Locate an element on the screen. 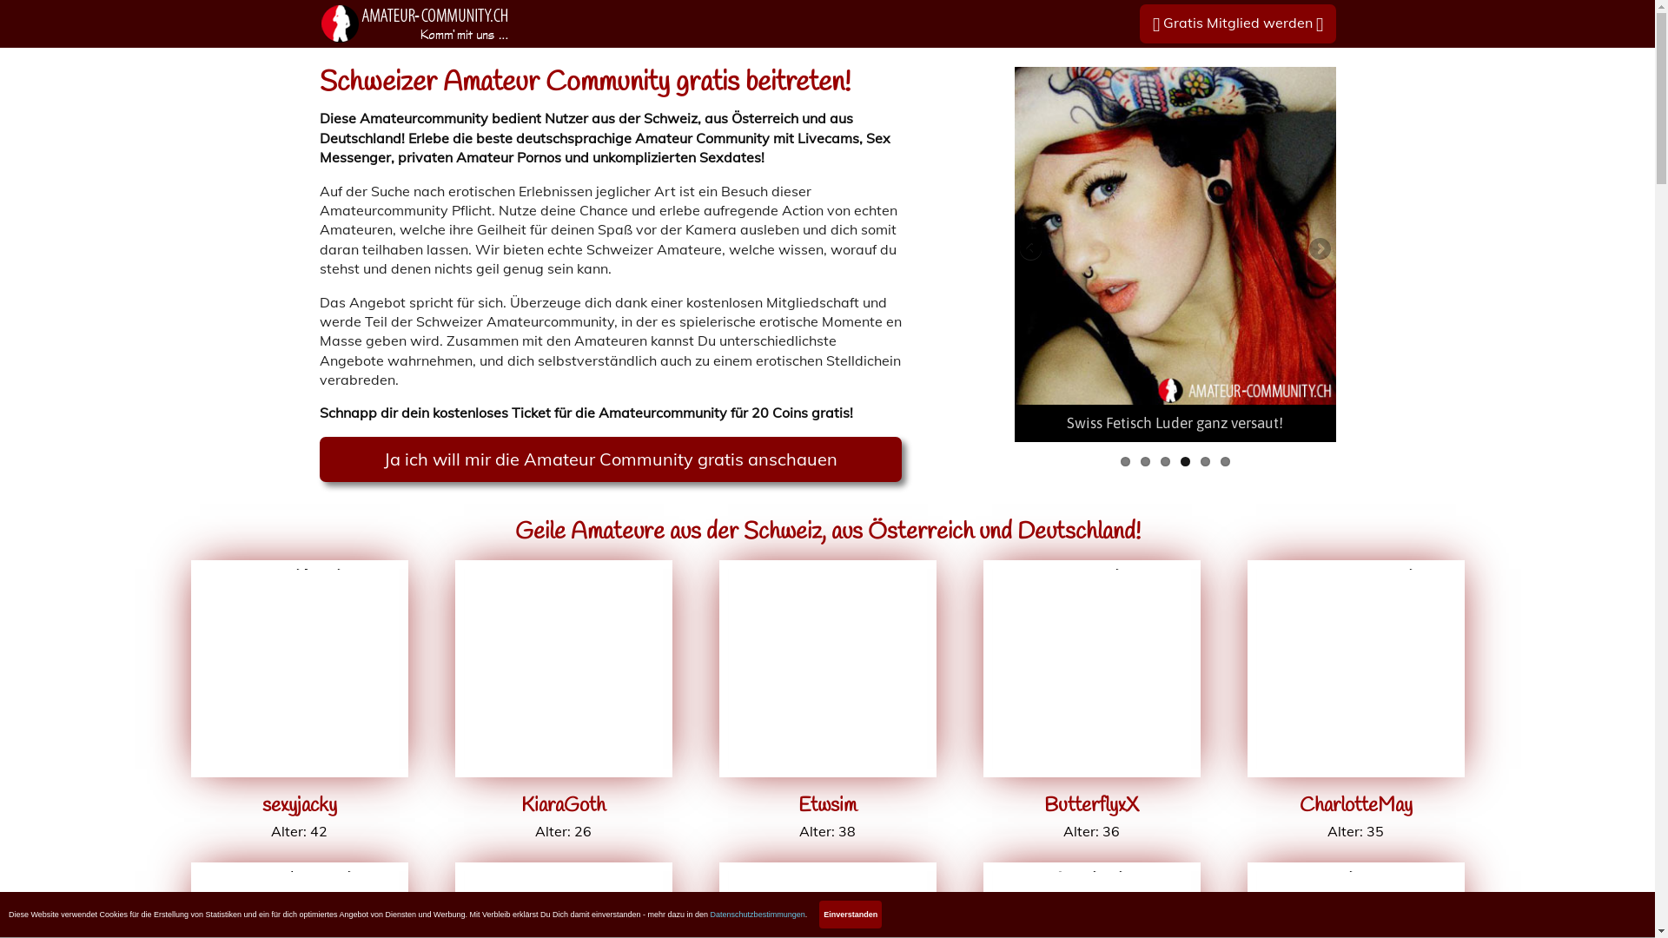 Image resolution: width=1668 pixels, height=938 pixels. CharlotteMay is located at coordinates (1356, 578).